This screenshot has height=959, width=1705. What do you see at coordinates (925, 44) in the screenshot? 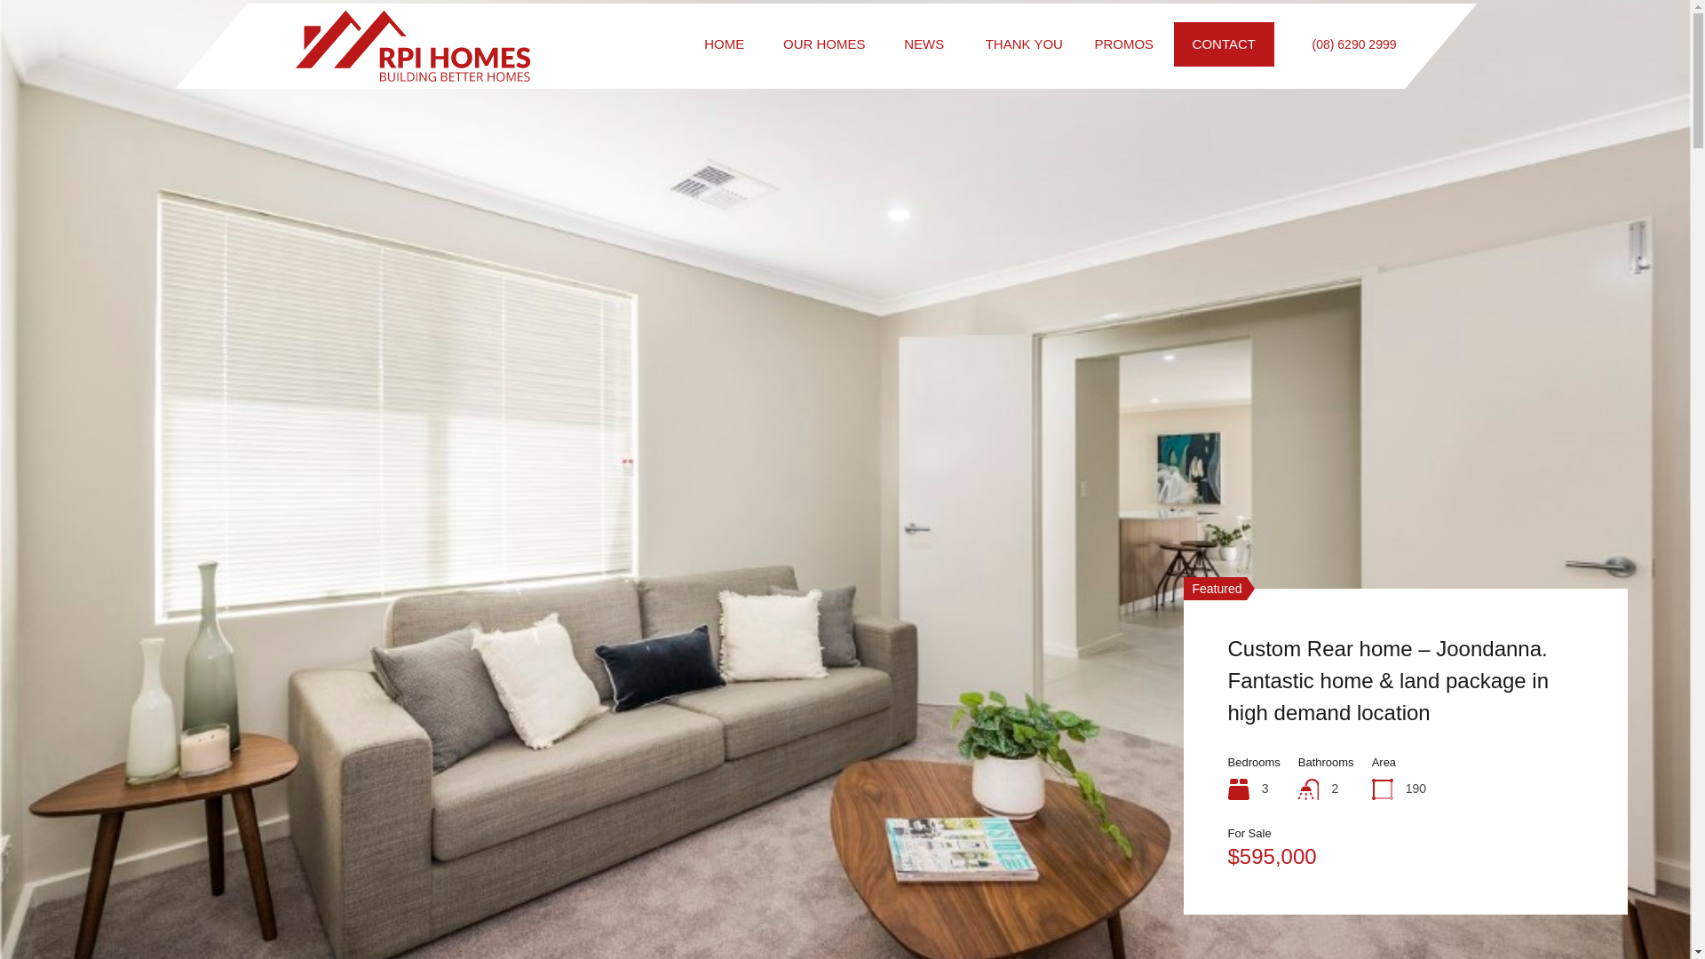
I see `NEWS` at bounding box center [925, 44].